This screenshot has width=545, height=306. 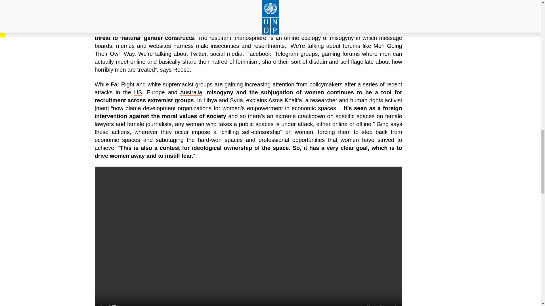 I want to click on US, so click(x=138, y=92).